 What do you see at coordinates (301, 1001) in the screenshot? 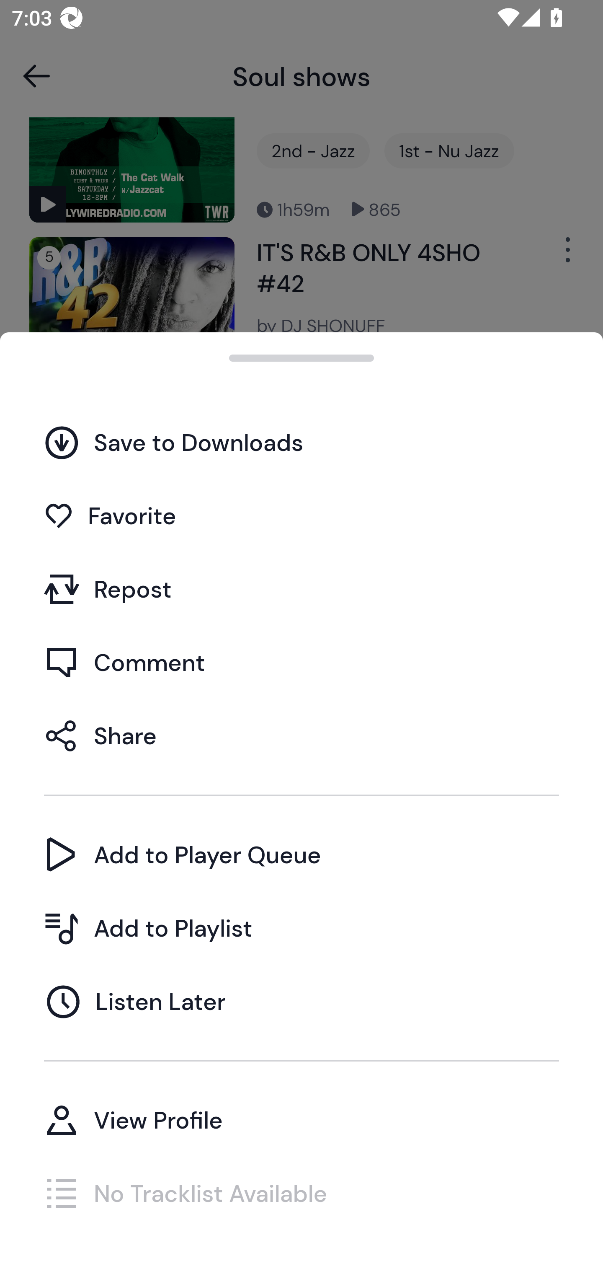
I see `Listen Later` at bounding box center [301, 1001].